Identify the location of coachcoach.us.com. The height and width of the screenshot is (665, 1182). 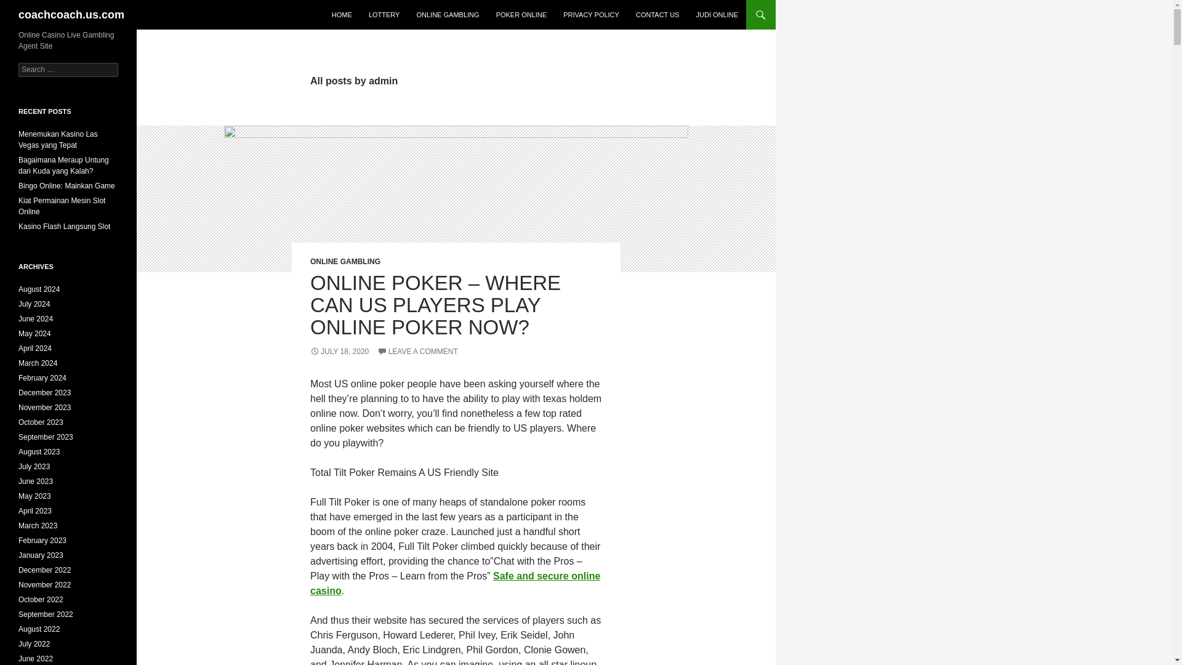
(71, 15).